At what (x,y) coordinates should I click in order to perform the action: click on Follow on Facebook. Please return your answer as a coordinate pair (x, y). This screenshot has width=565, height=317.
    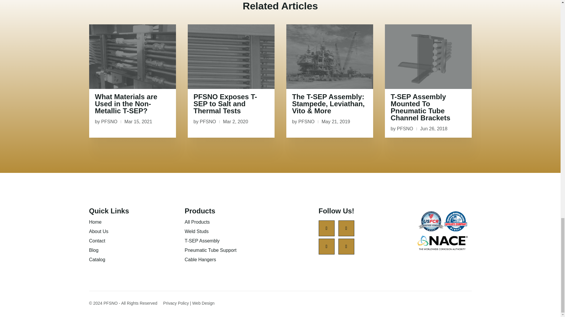
    Looking at the image, I should click on (326, 228).